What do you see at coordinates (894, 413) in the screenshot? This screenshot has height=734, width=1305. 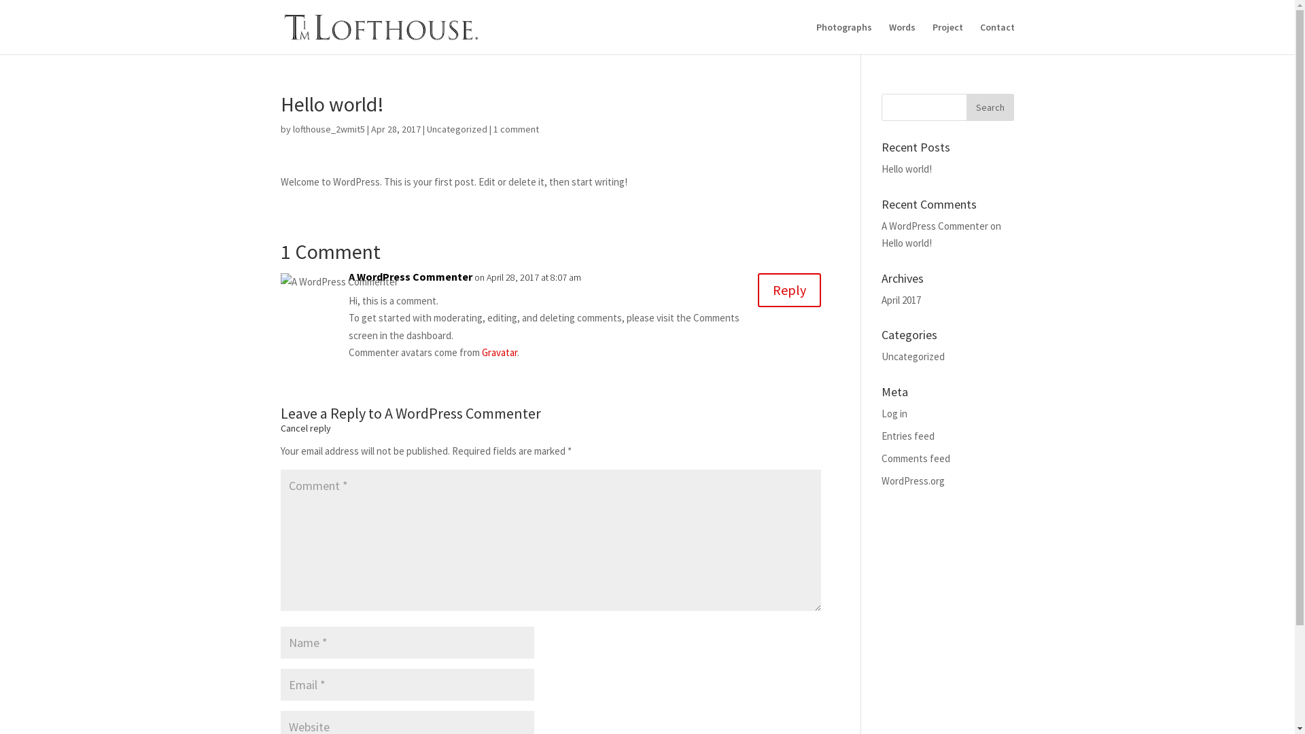 I see `Log in` at bounding box center [894, 413].